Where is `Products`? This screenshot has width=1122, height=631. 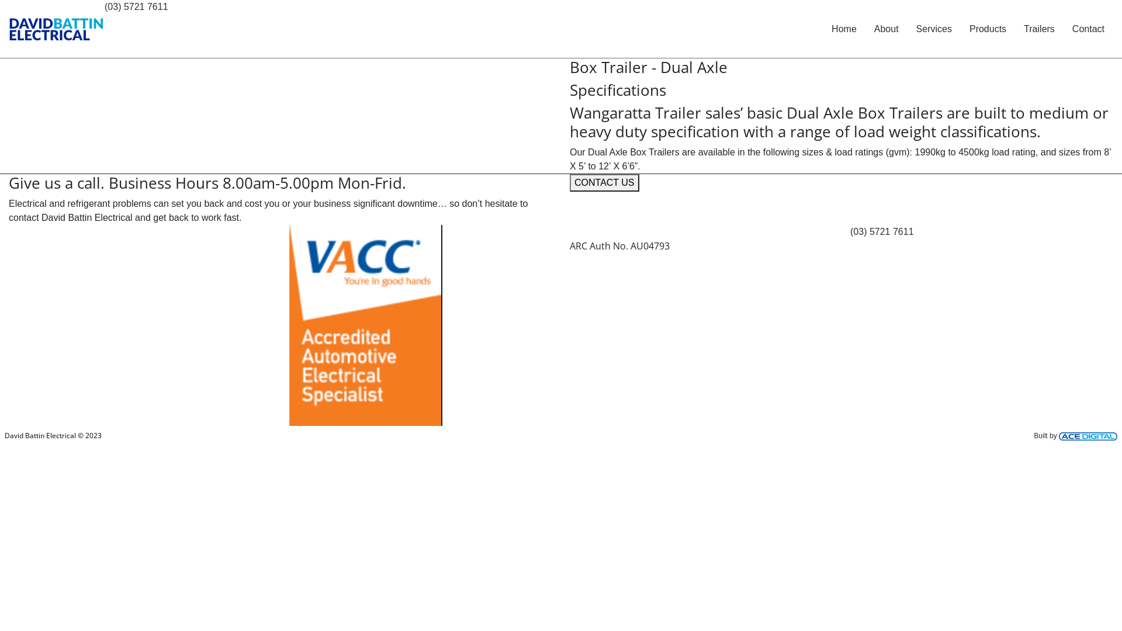 Products is located at coordinates (988, 29).